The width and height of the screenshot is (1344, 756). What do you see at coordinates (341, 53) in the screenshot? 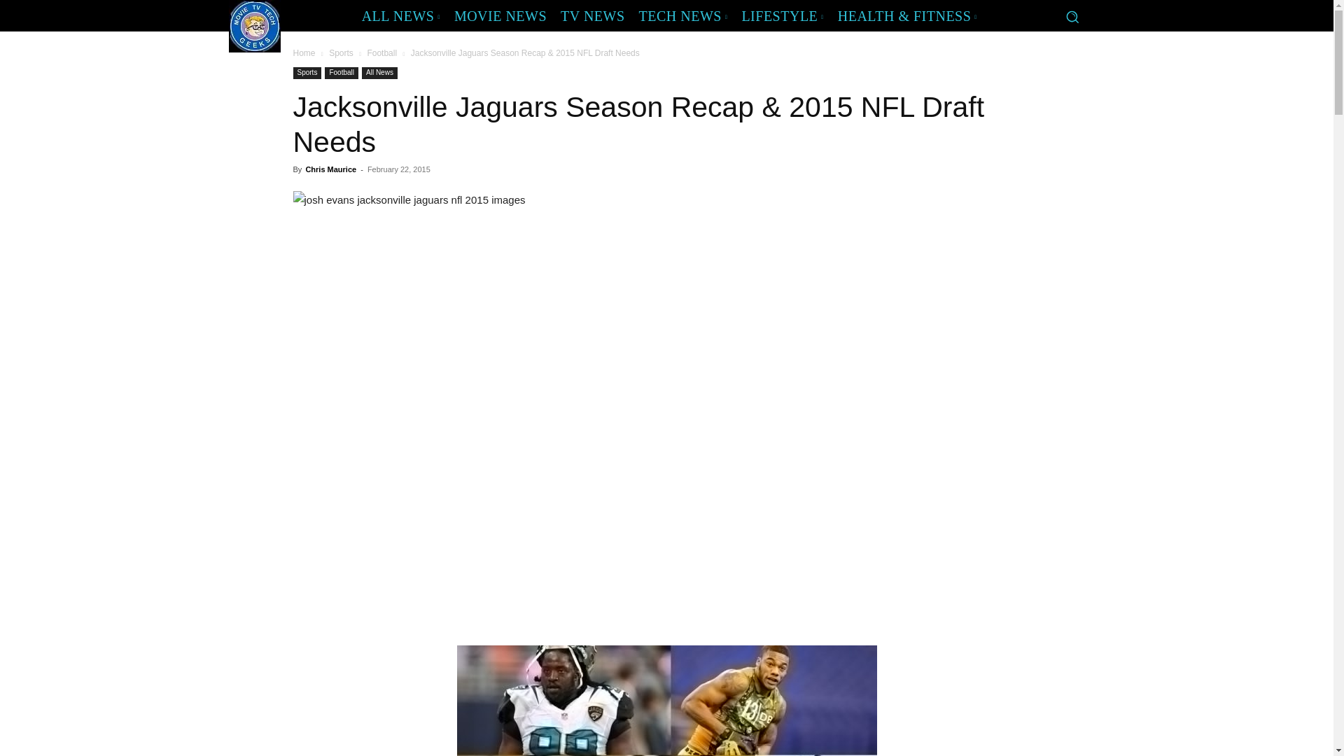
I see `View all posts in Sports` at bounding box center [341, 53].